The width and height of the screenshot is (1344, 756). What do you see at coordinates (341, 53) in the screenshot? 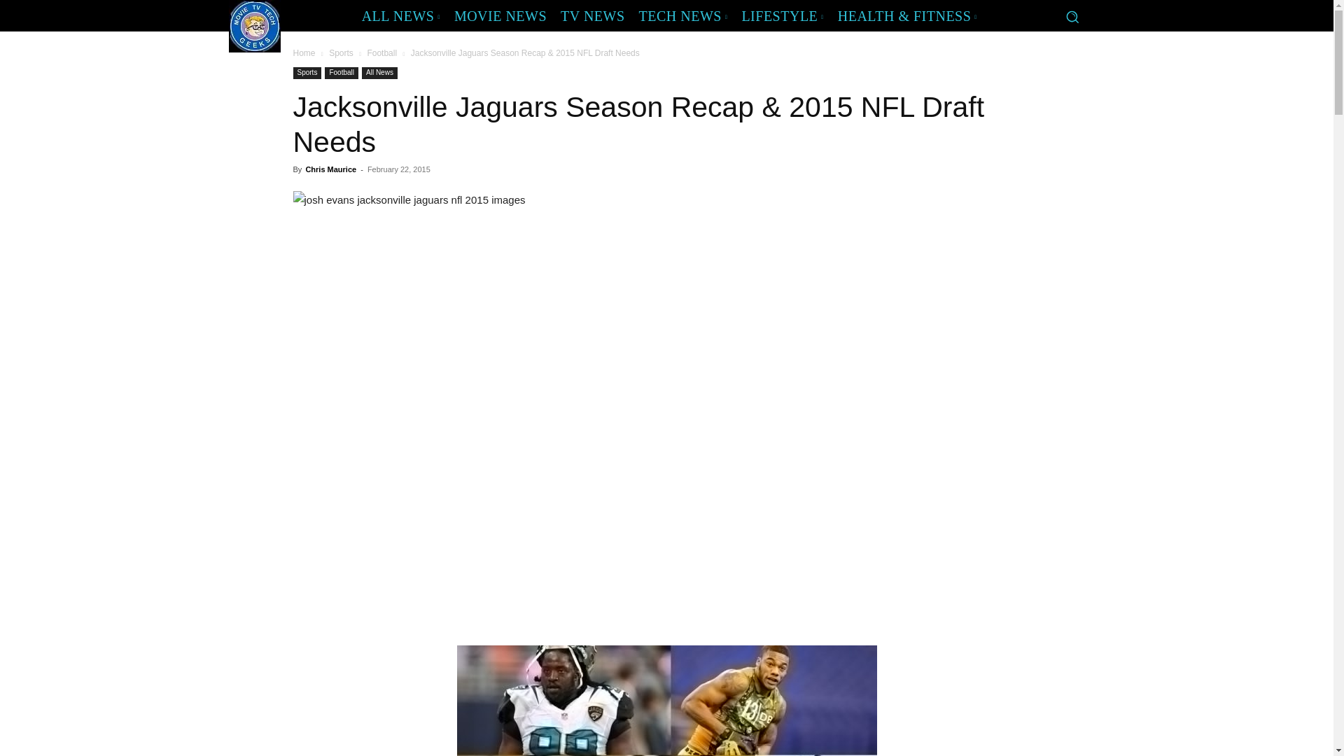
I see `View all posts in Sports` at bounding box center [341, 53].